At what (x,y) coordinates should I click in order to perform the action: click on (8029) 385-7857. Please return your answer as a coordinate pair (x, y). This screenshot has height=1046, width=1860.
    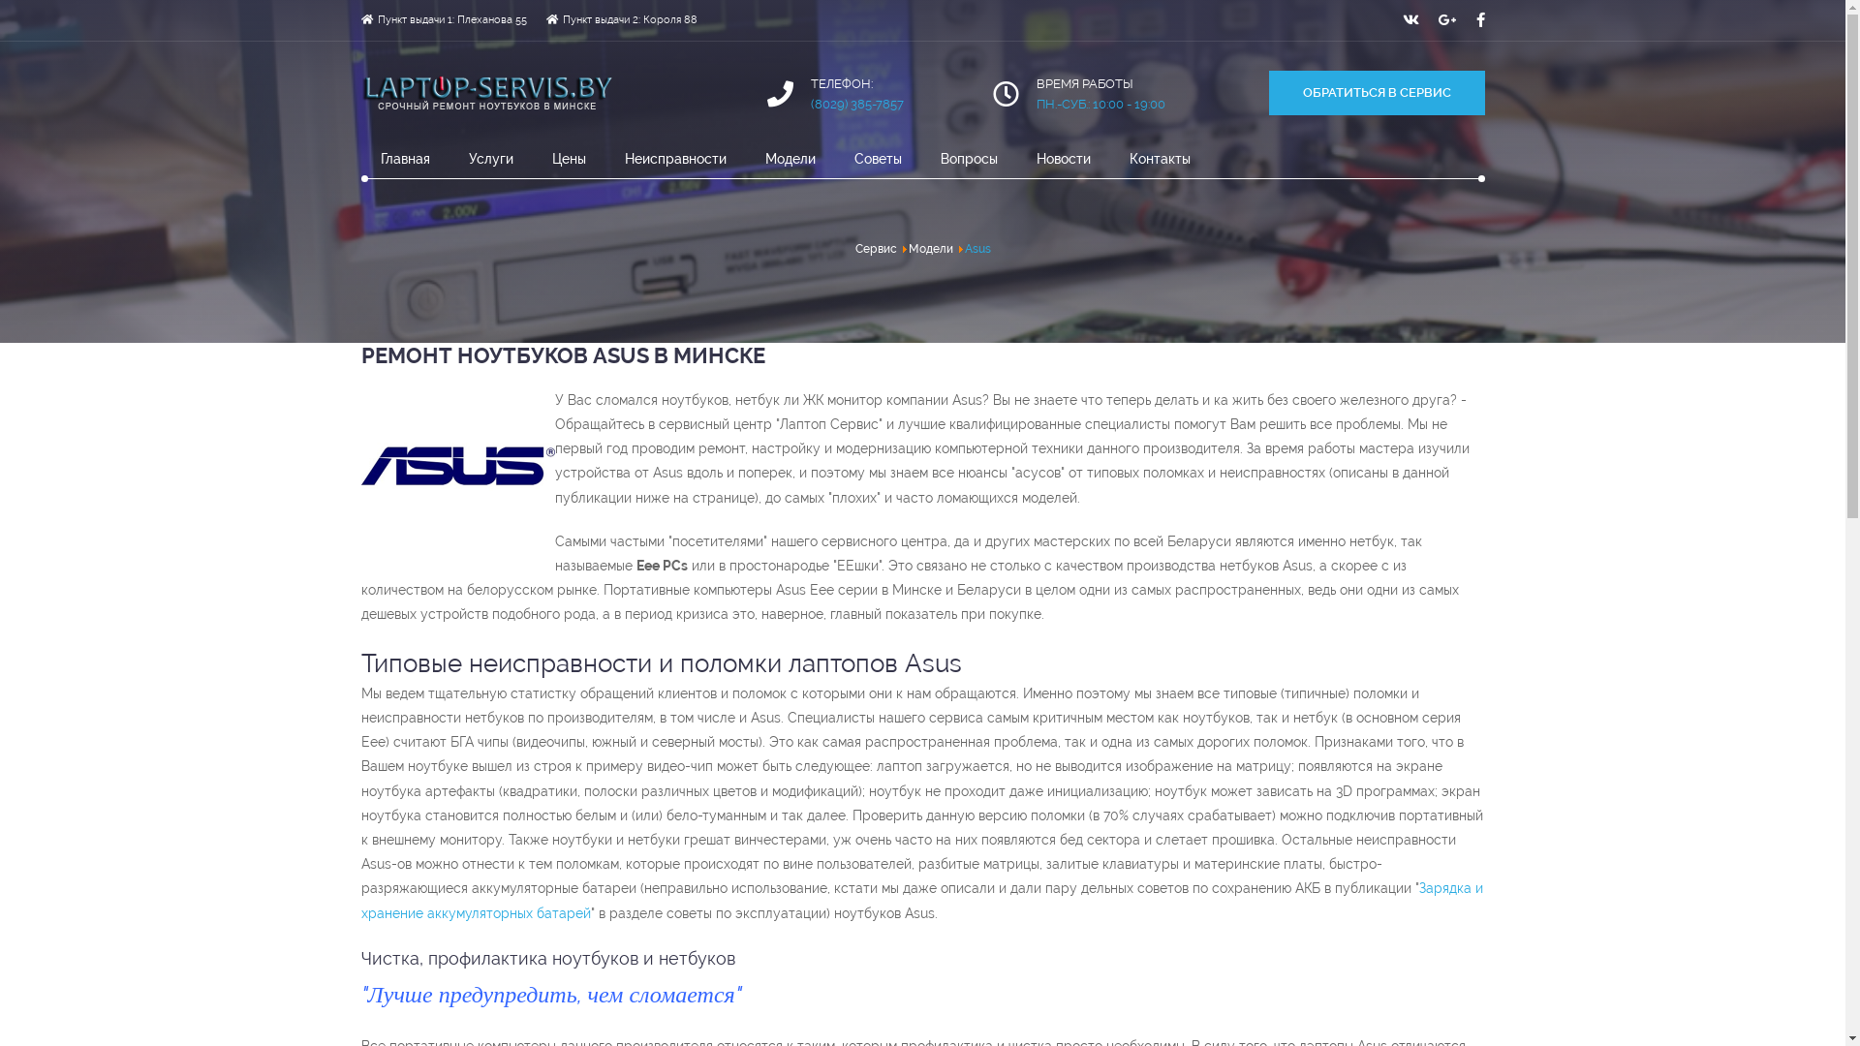
    Looking at the image, I should click on (857, 105).